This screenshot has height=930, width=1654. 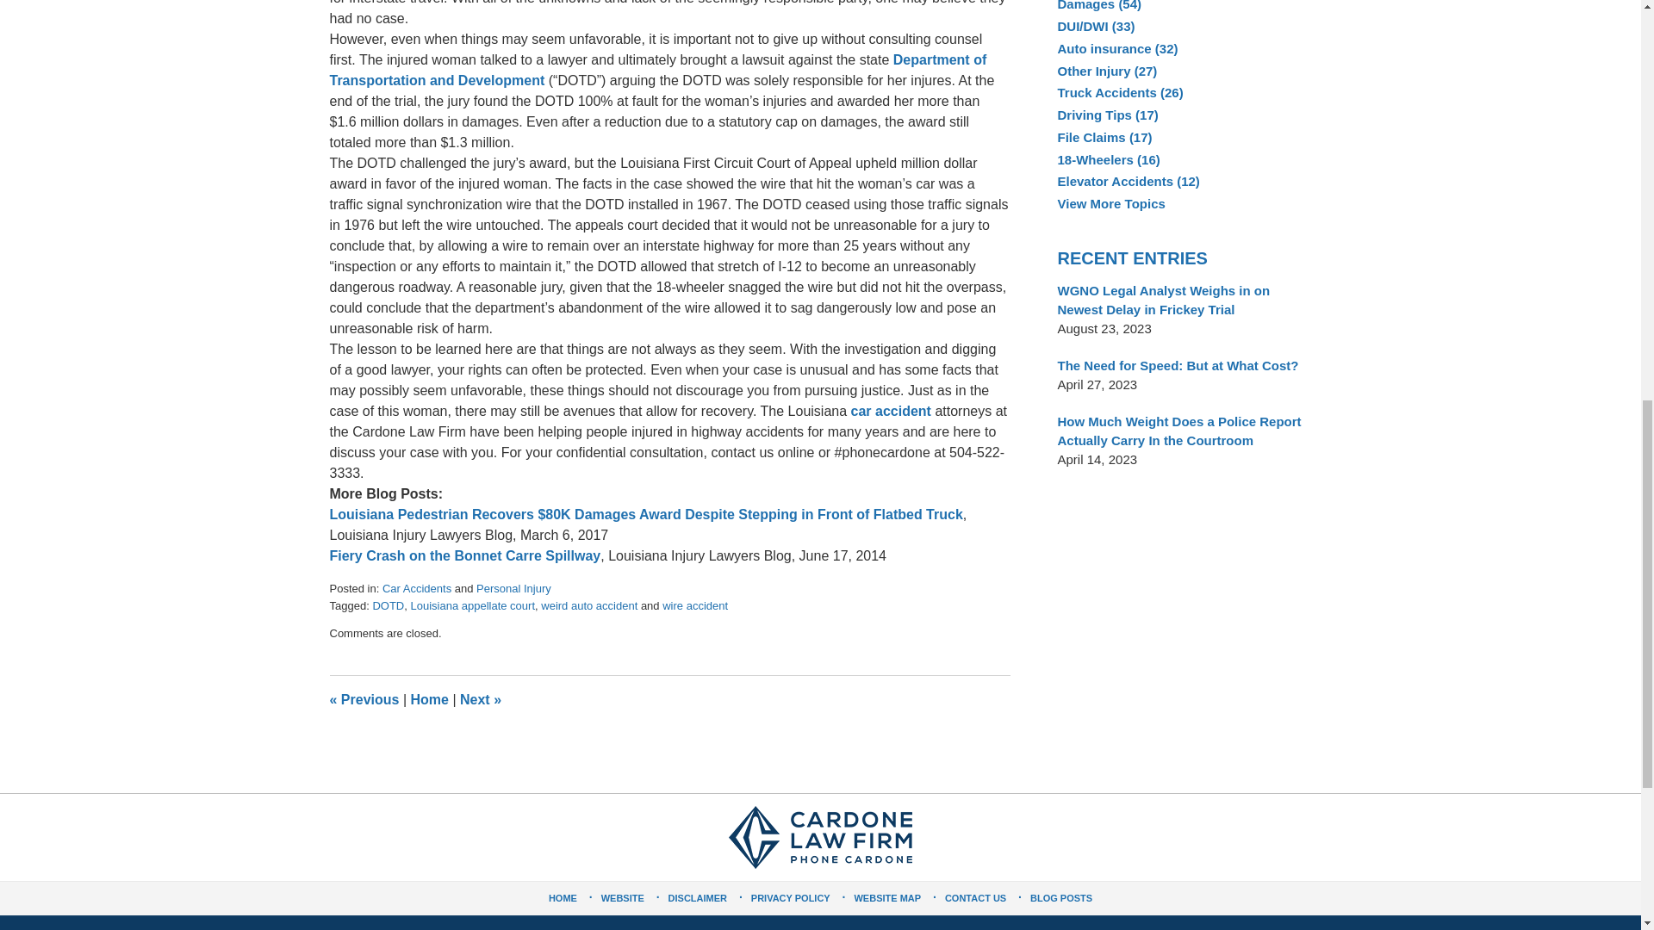 I want to click on View all posts in Personal Injury, so click(x=513, y=589).